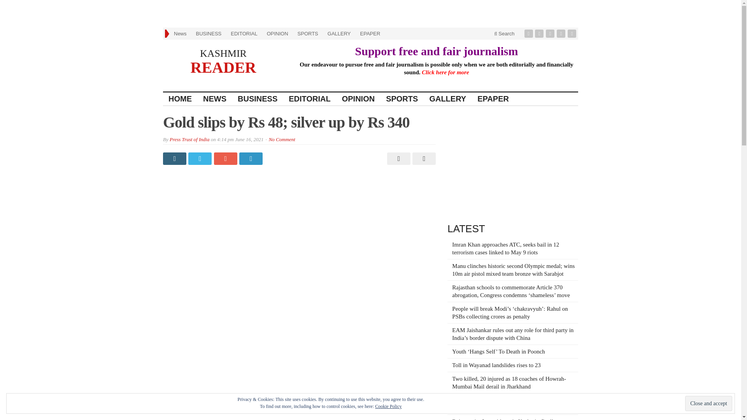  What do you see at coordinates (277, 33) in the screenshot?
I see `OPINION` at bounding box center [277, 33].